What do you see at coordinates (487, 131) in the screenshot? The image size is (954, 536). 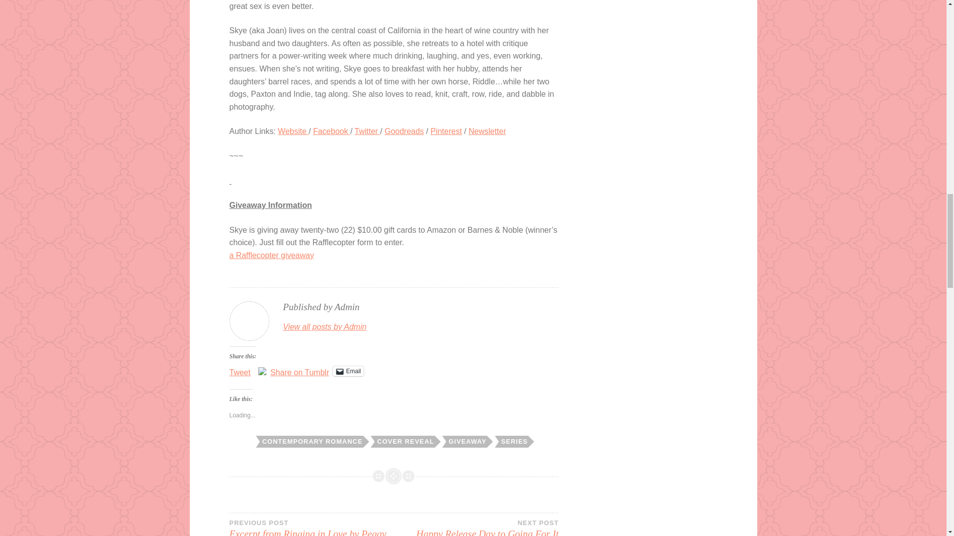 I see `Newsletter` at bounding box center [487, 131].